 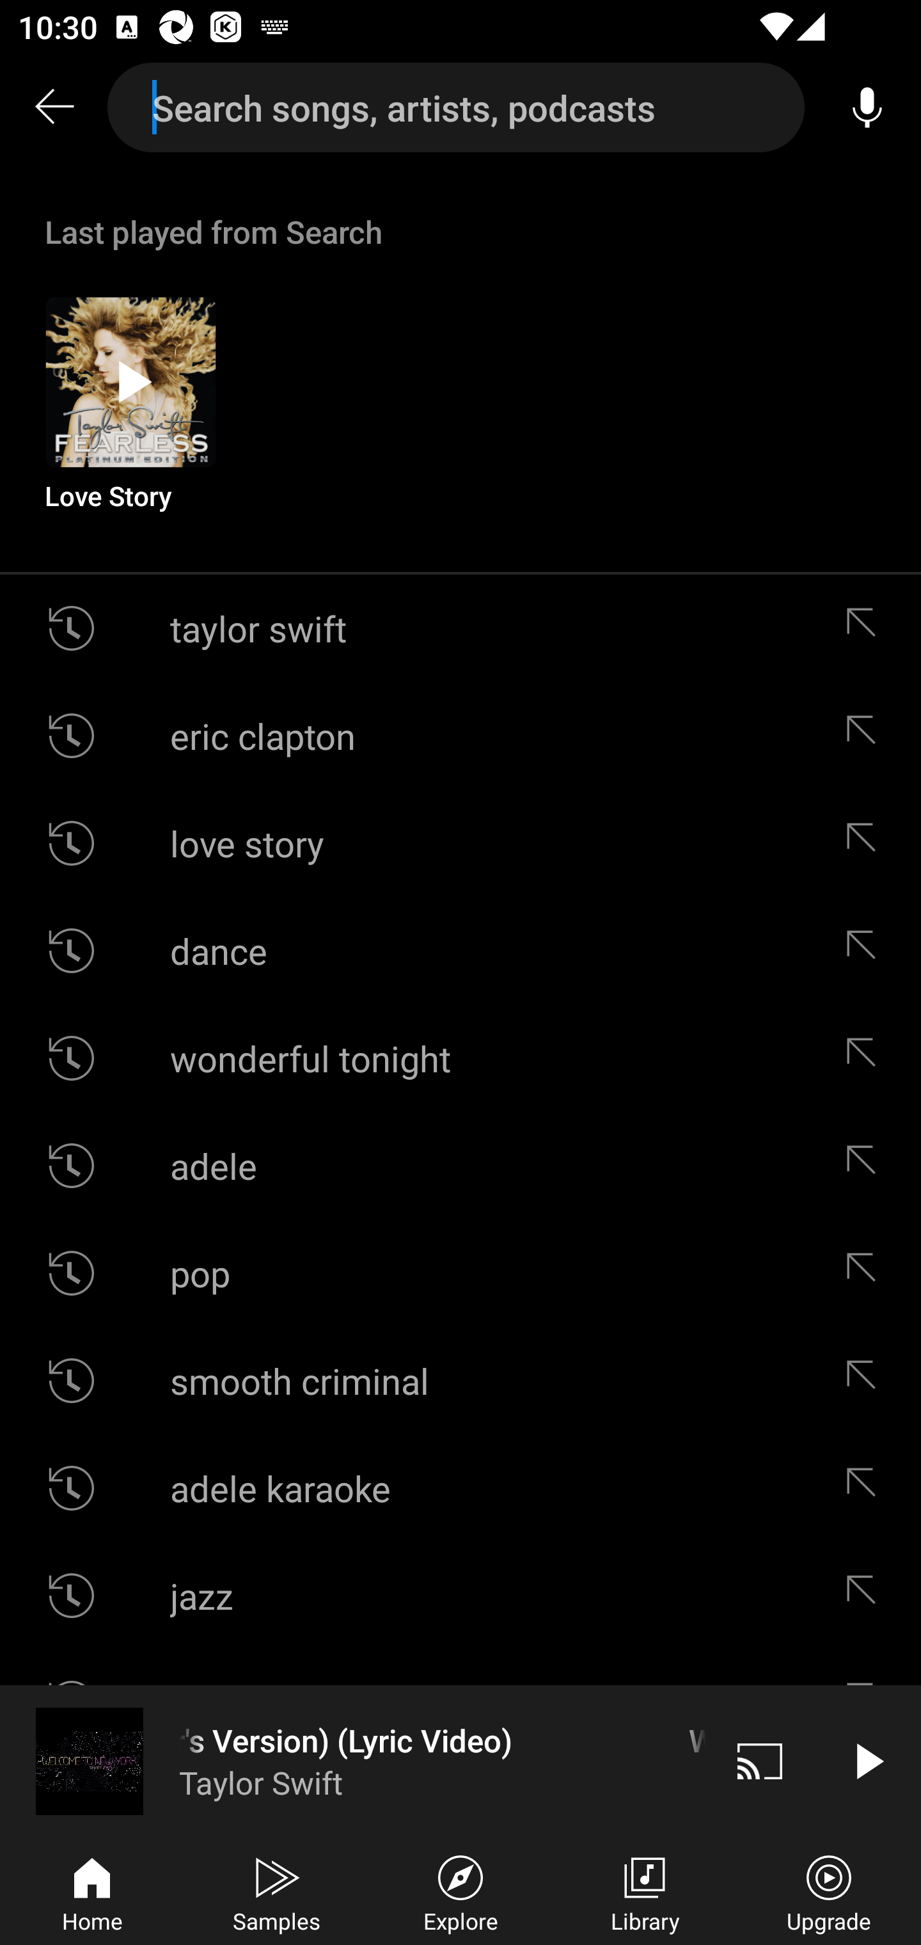 What do you see at coordinates (460, 1891) in the screenshot?
I see `Explore` at bounding box center [460, 1891].